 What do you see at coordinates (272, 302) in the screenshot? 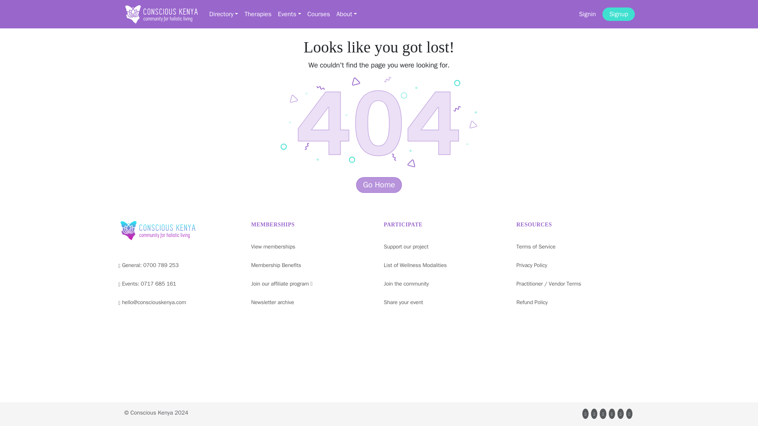
I see `Newsletter archive` at bounding box center [272, 302].